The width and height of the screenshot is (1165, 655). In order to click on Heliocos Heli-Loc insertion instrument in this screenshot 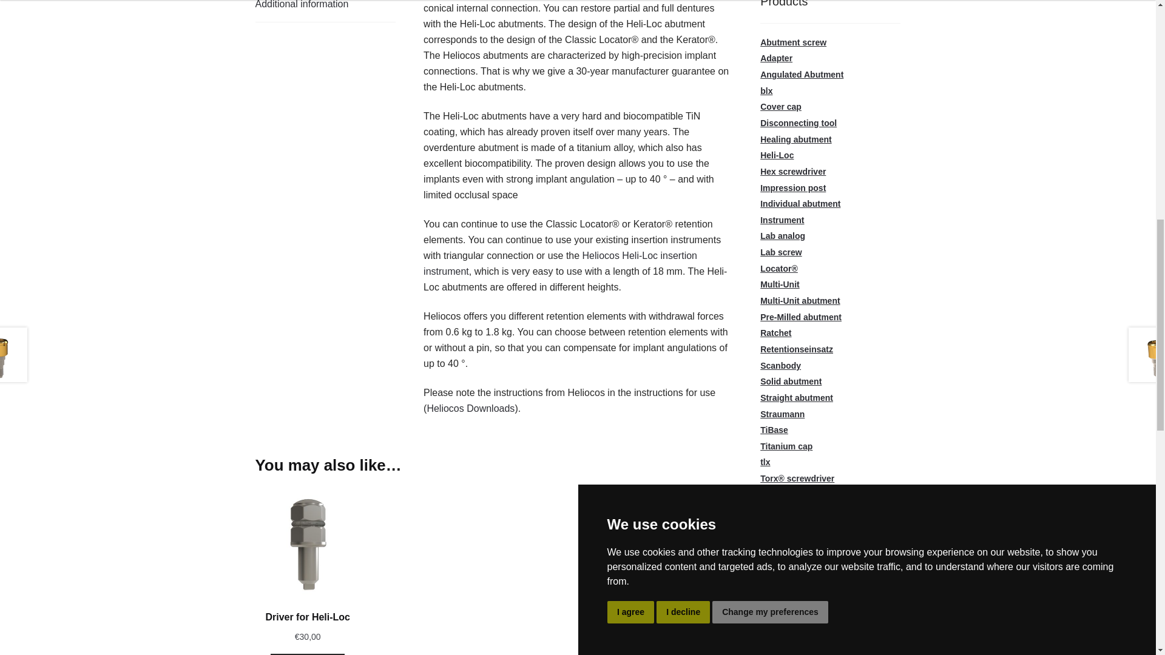, I will do `click(560, 263)`.